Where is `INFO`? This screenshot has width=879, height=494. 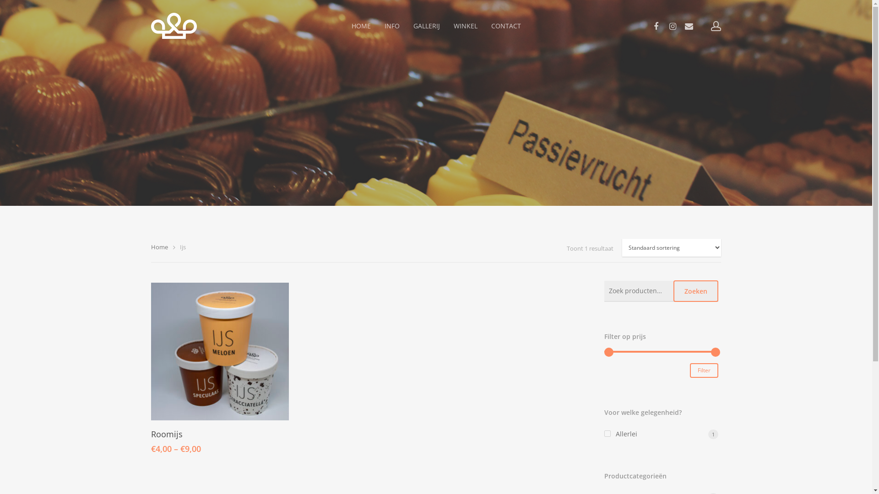 INFO is located at coordinates (392, 26).